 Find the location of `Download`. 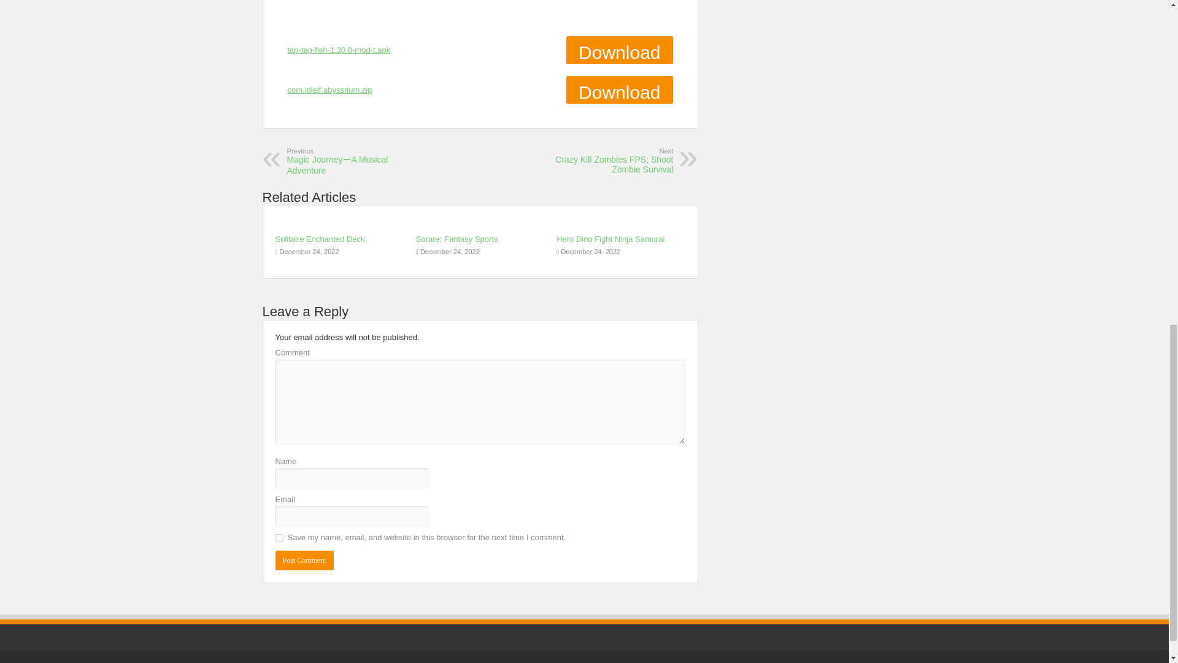

Download is located at coordinates (329, 90).